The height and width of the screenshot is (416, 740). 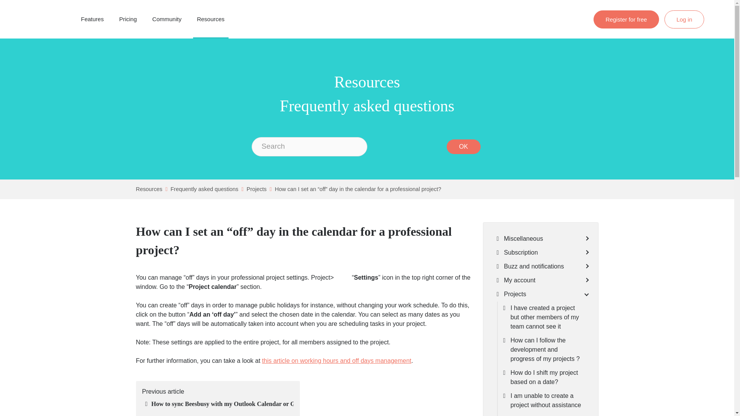 What do you see at coordinates (92, 19) in the screenshot?
I see `Features` at bounding box center [92, 19].